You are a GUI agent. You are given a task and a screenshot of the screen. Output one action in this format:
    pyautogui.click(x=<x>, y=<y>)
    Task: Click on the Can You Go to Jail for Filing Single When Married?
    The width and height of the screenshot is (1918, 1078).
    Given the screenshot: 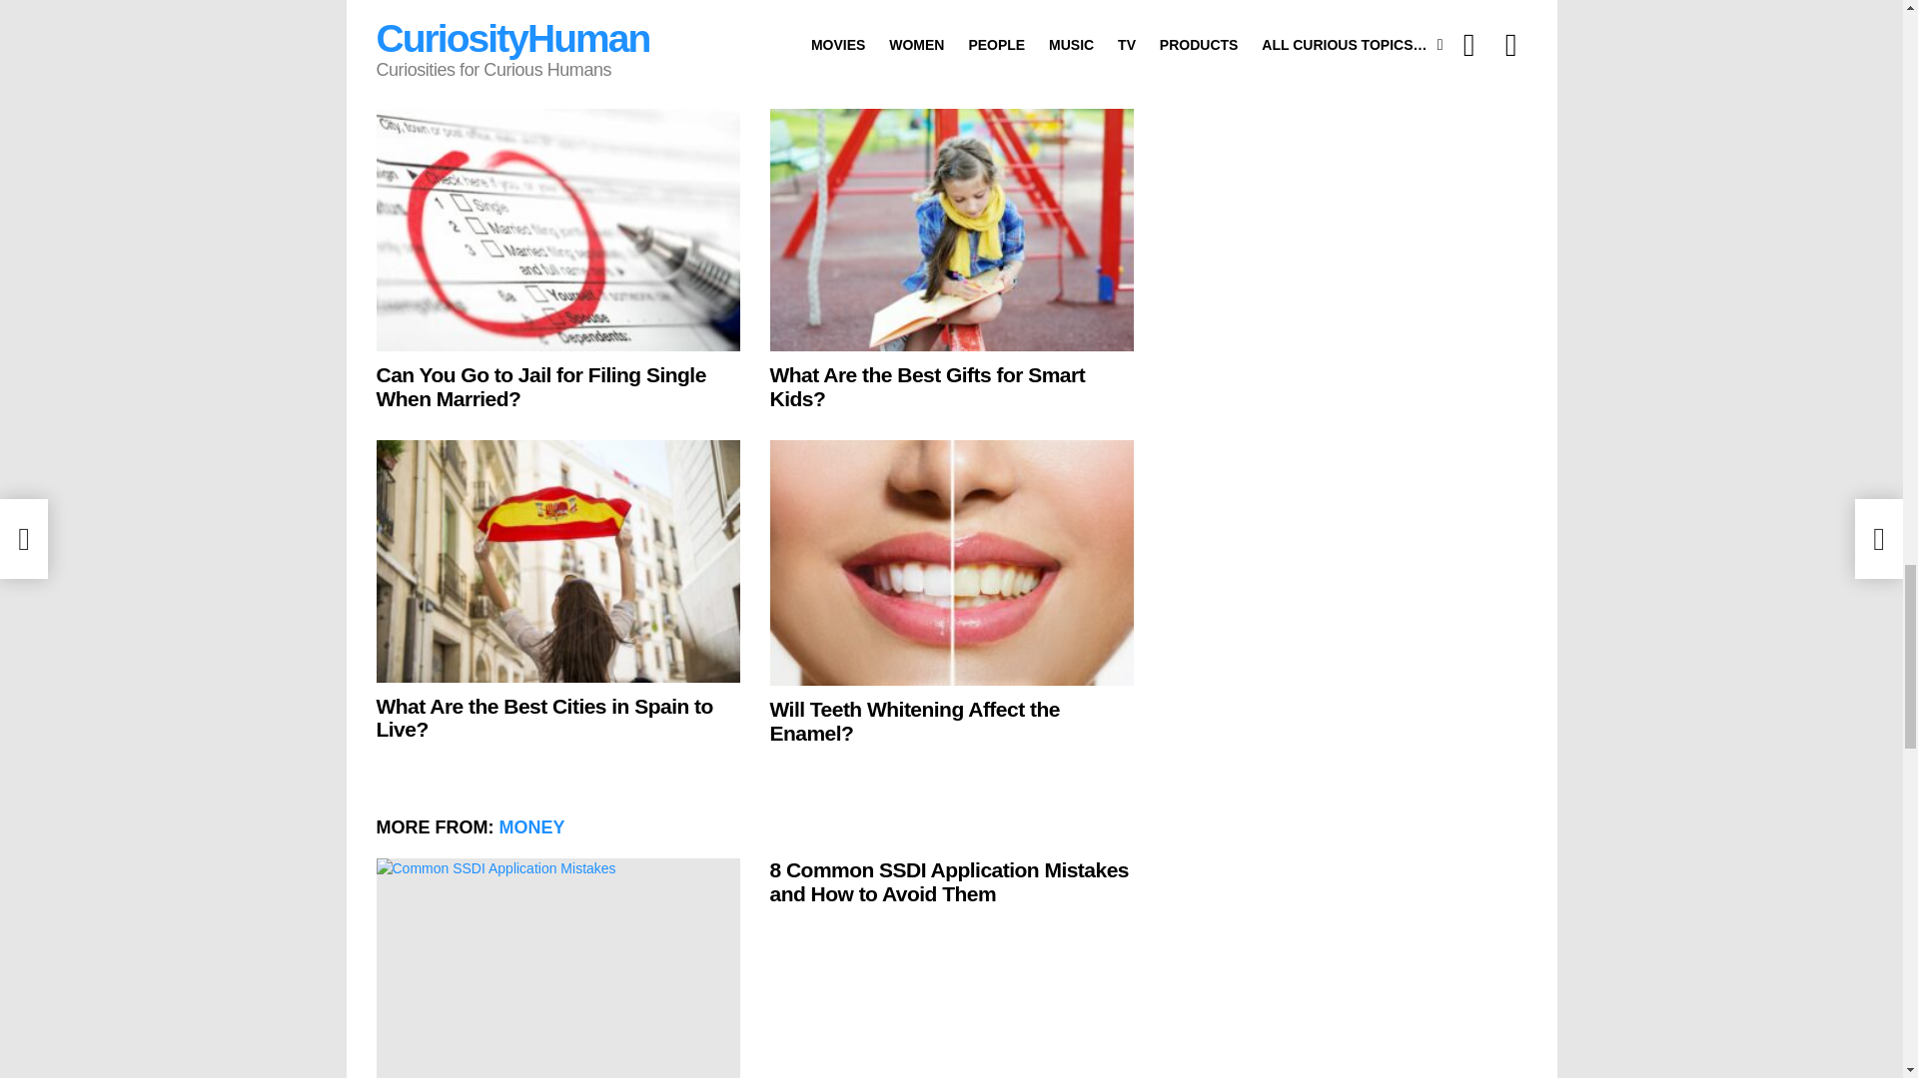 What is the action you would take?
    pyautogui.click(x=557, y=230)
    